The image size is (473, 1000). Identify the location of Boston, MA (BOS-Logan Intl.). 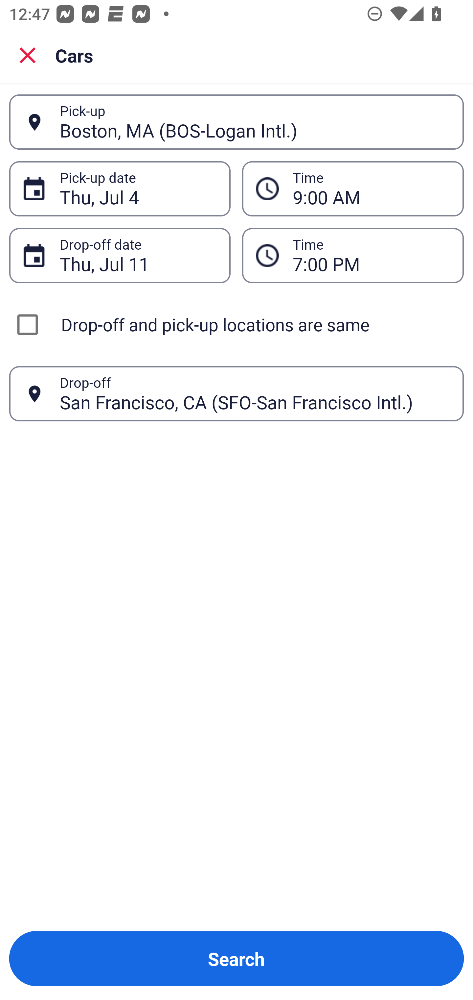
(255, 122).